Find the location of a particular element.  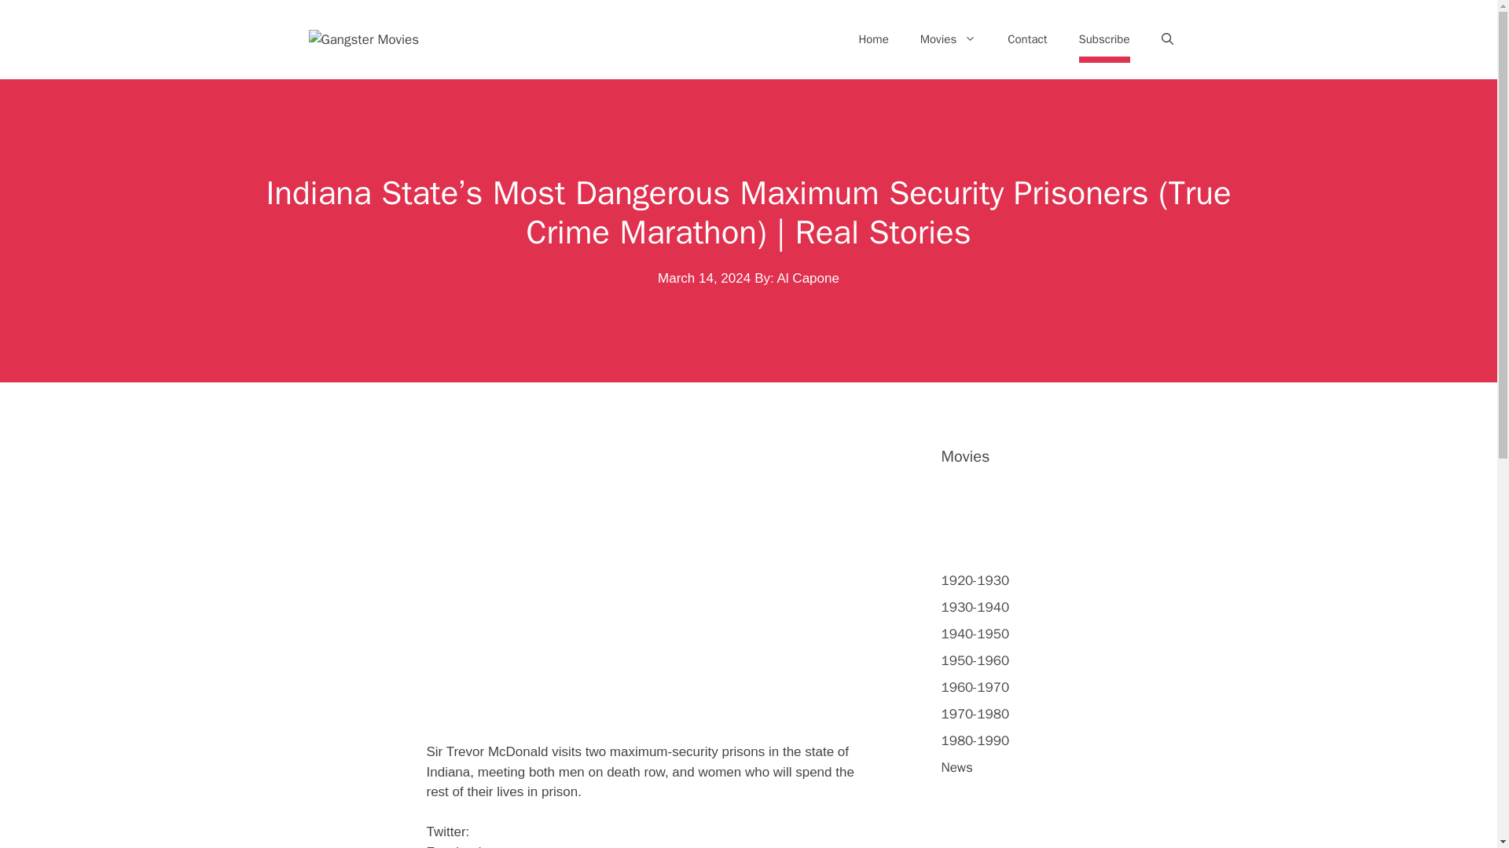

Subscribe is located at coordinates (1103, 39).